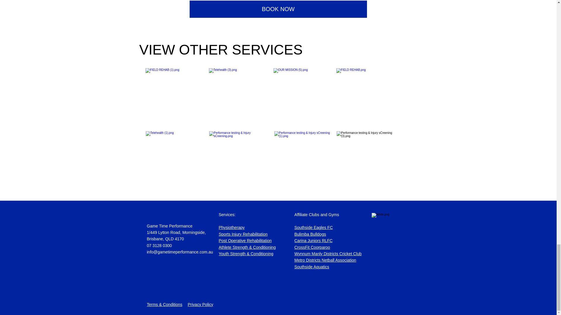 This screenshot has width=561, height=315. What do you see at coordinates (245, 240) in the screenshot?
I see `Post Operative Rehabilitation` at bounding box center [245, 240].